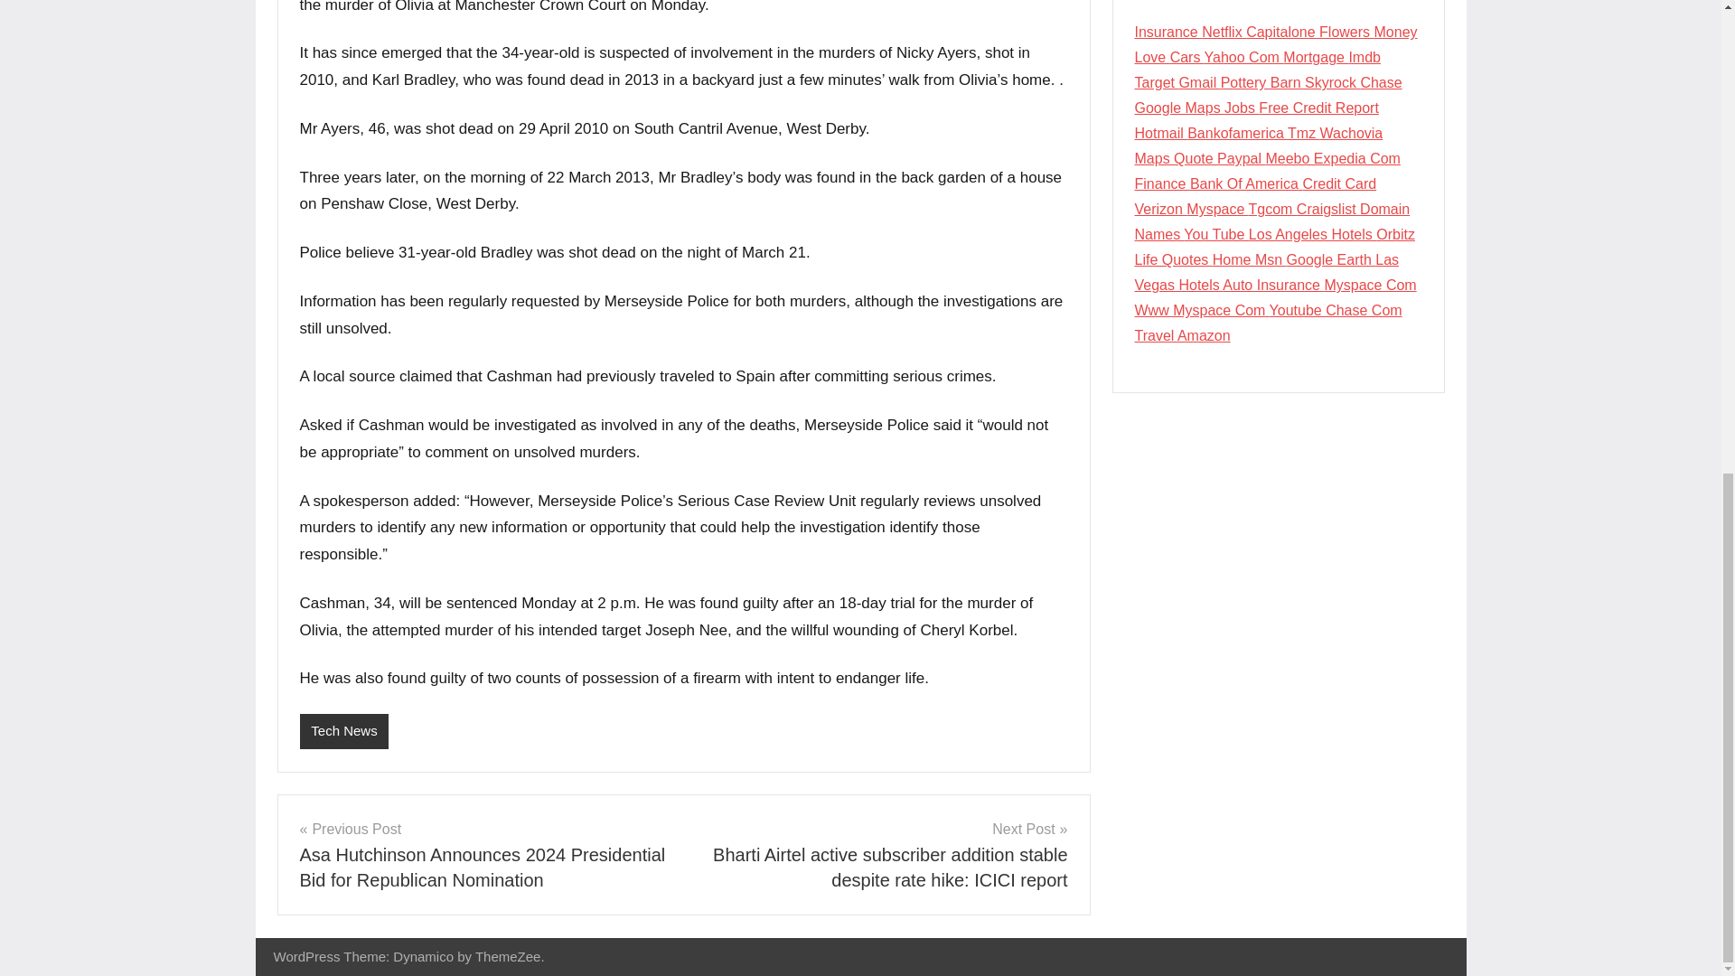  Describe the element at coordinates (1154, 158) in the screenshot. I see `Maps` at that location.